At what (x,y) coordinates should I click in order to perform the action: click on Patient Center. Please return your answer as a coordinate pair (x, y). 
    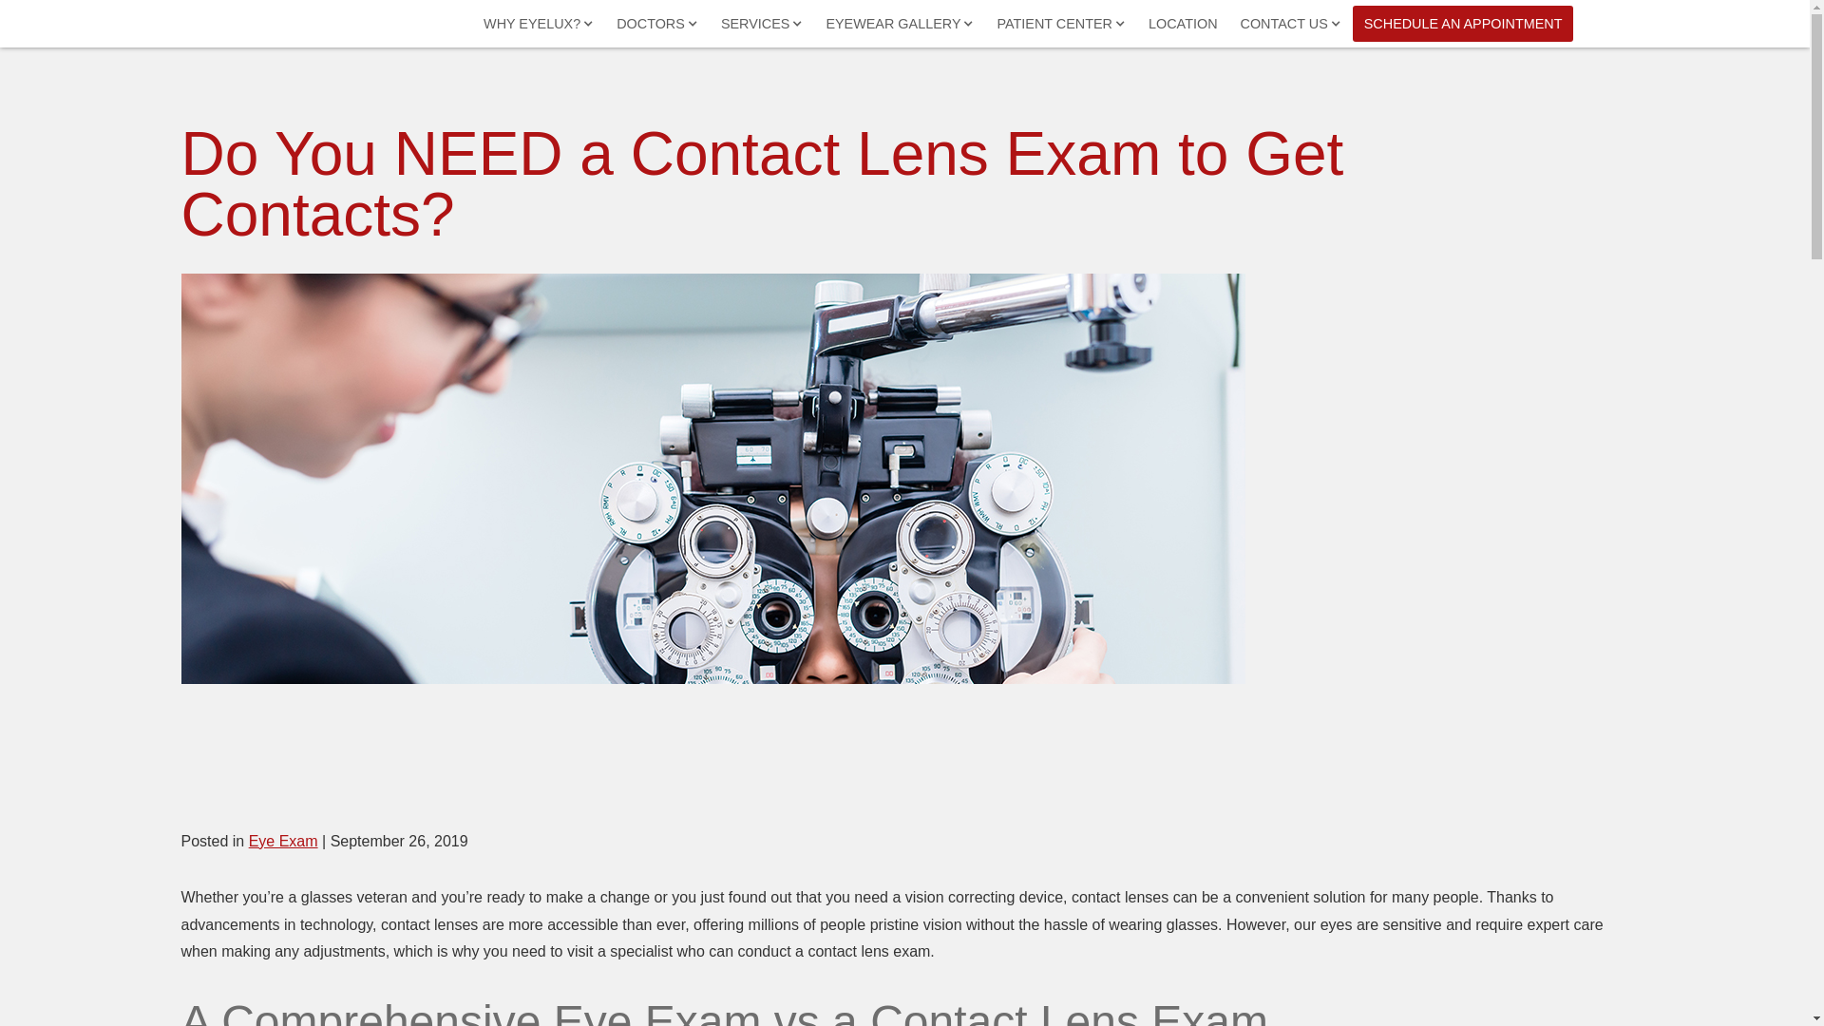
    Looking at the image, I should click on (1060, 24).